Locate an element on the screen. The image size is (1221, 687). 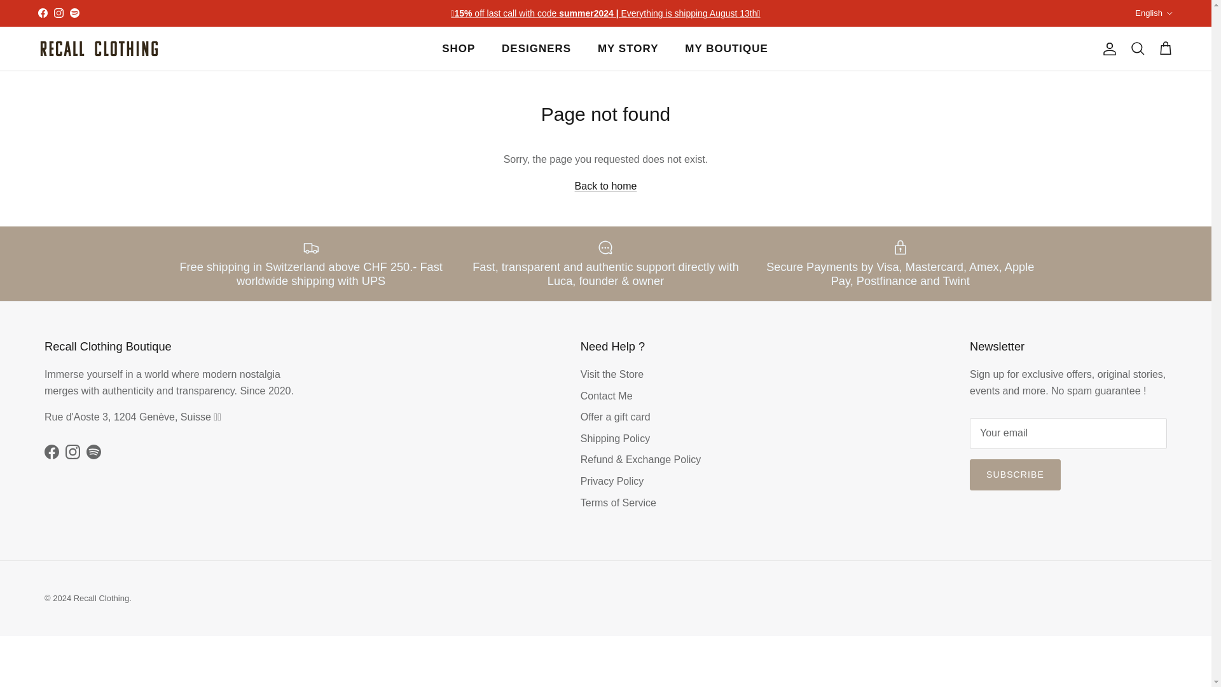
Facebook is located at coordinates (42, 13).